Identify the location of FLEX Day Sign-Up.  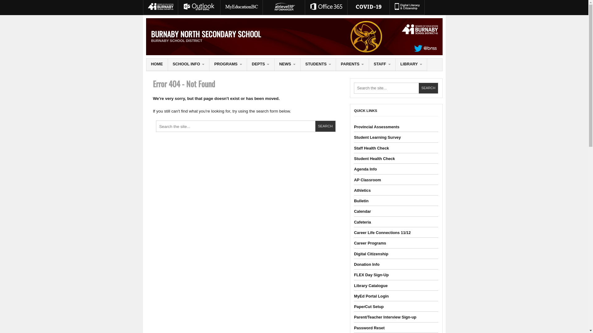
(371, 275).